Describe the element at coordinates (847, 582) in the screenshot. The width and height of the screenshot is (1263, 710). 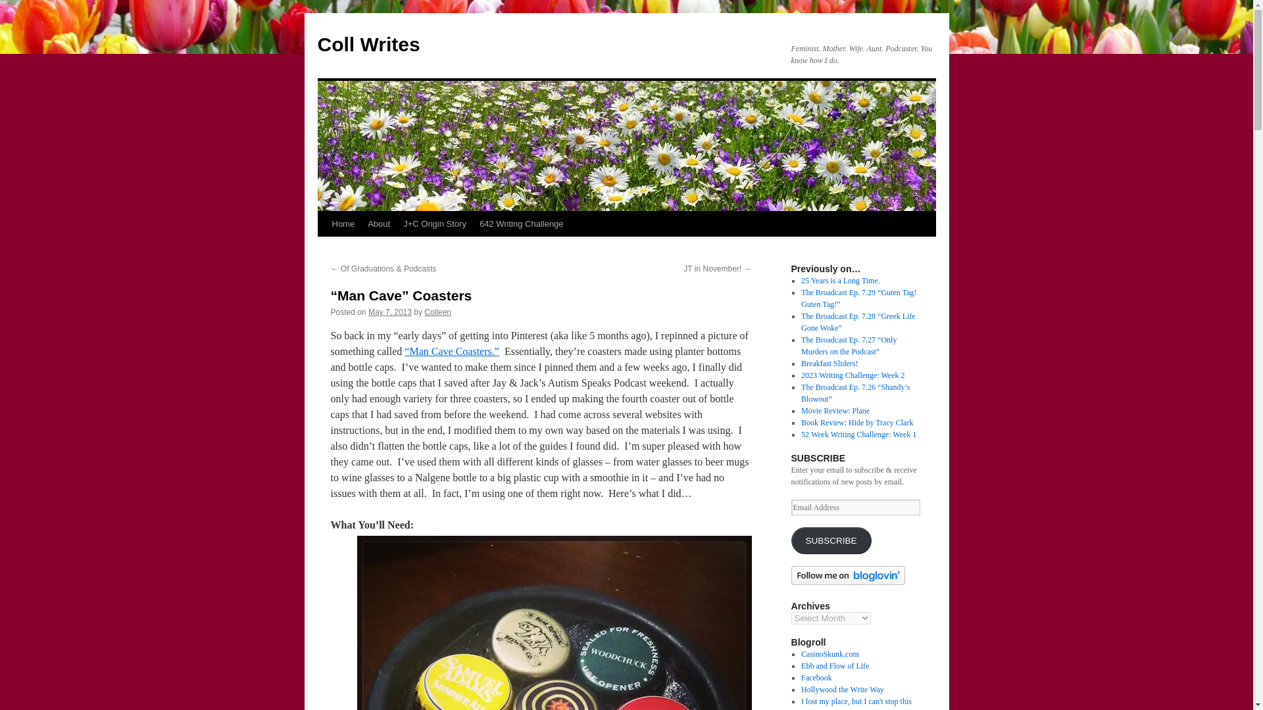
I see `Follow Coll Writes on Bloglovin` at that location.